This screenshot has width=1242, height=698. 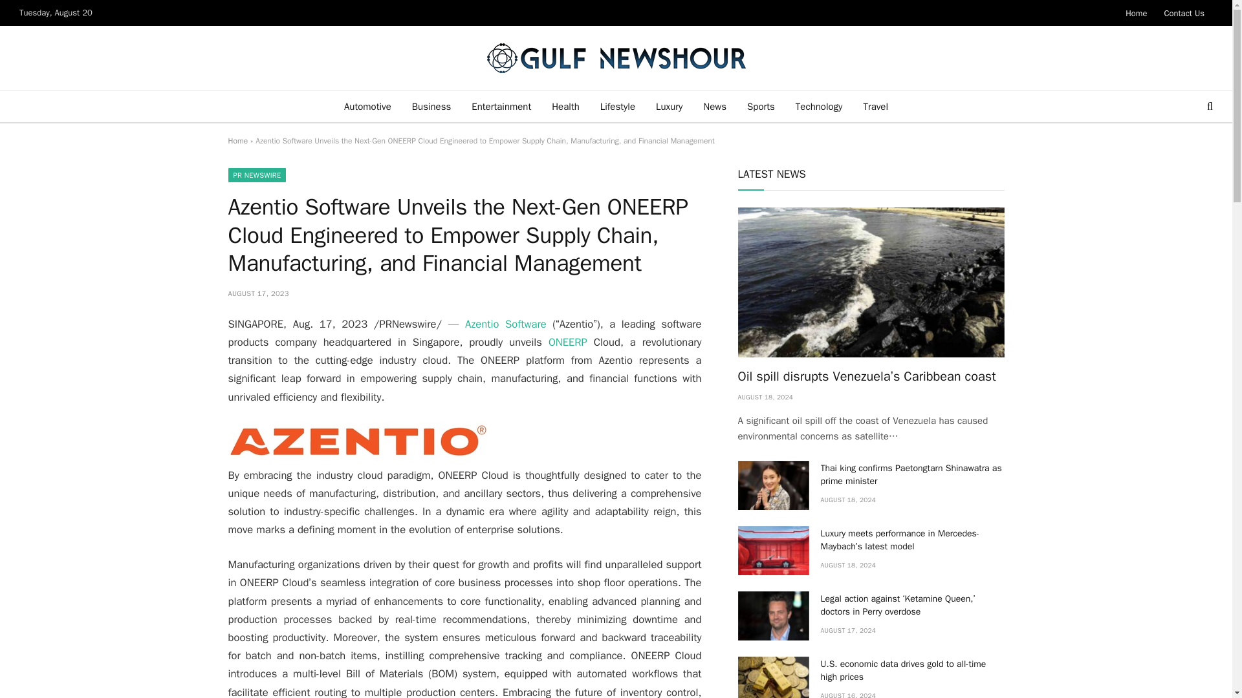 I want to click on Entertainment, so click(x=501, y=107).